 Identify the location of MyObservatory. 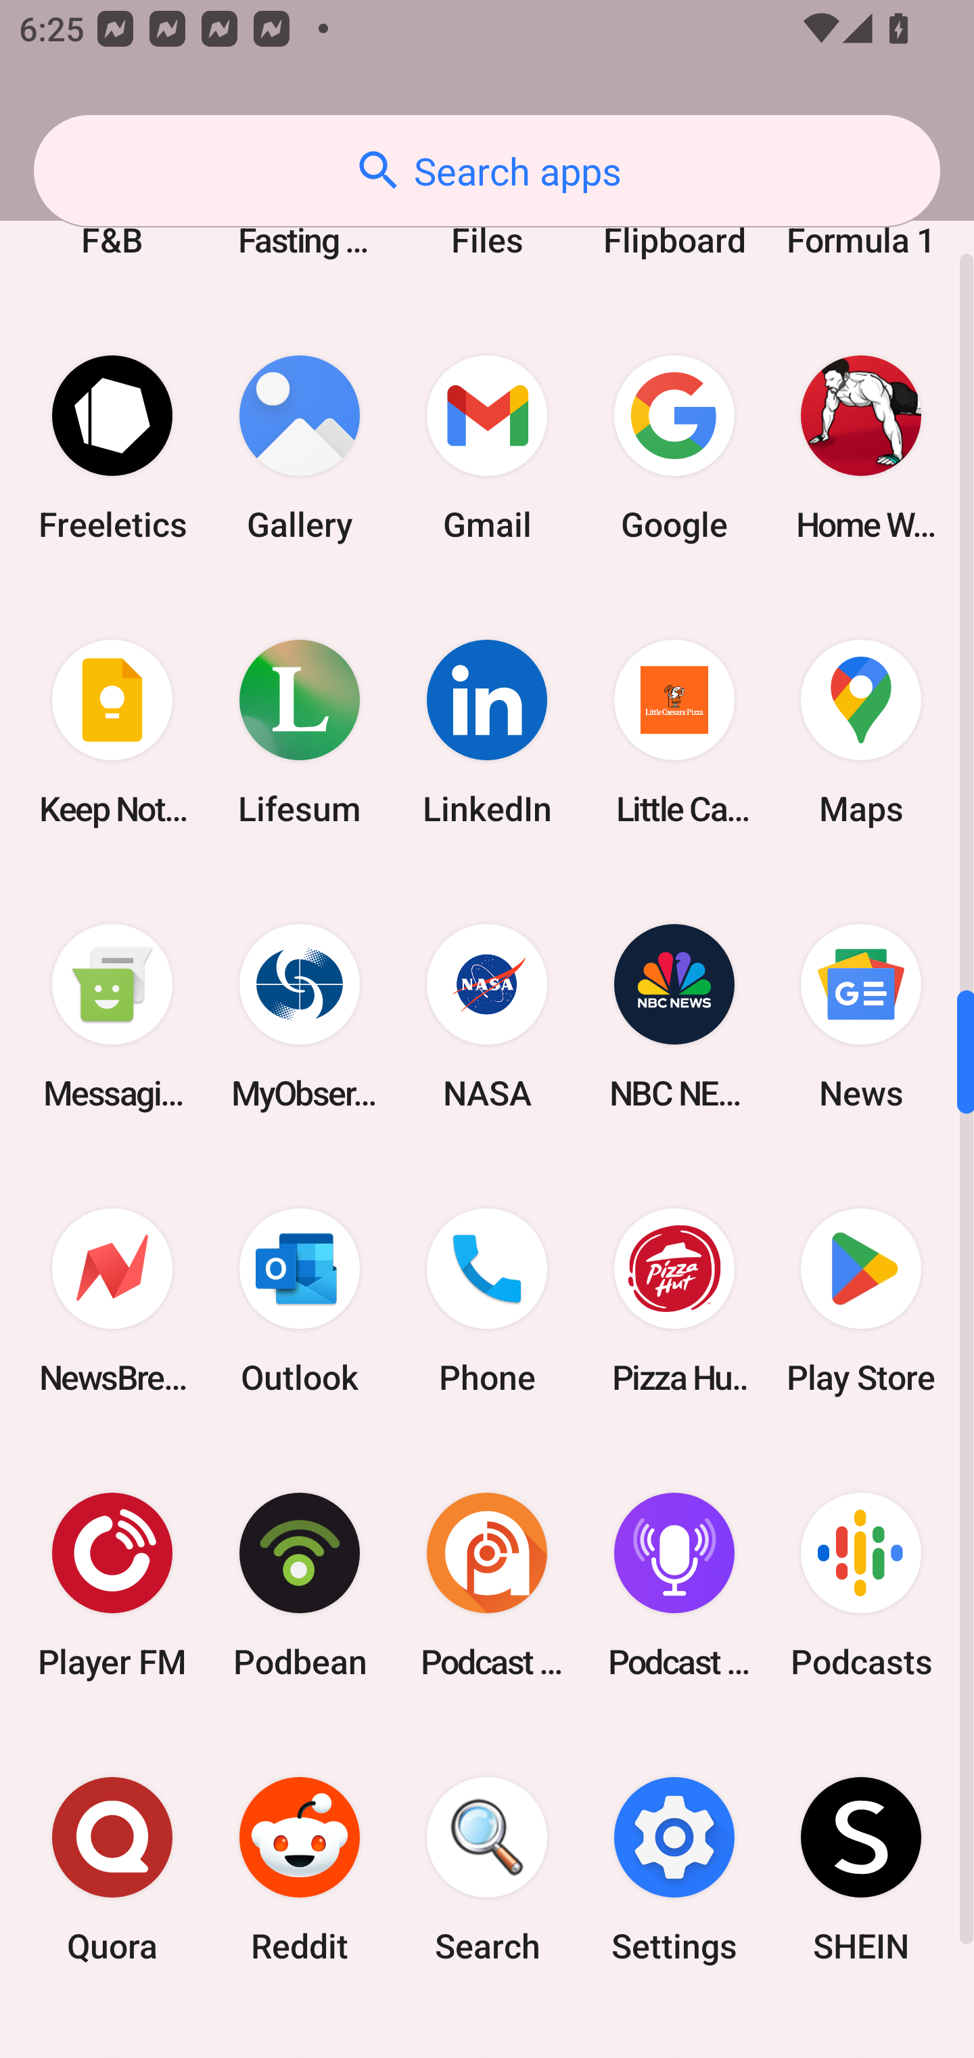
(300, 1017).